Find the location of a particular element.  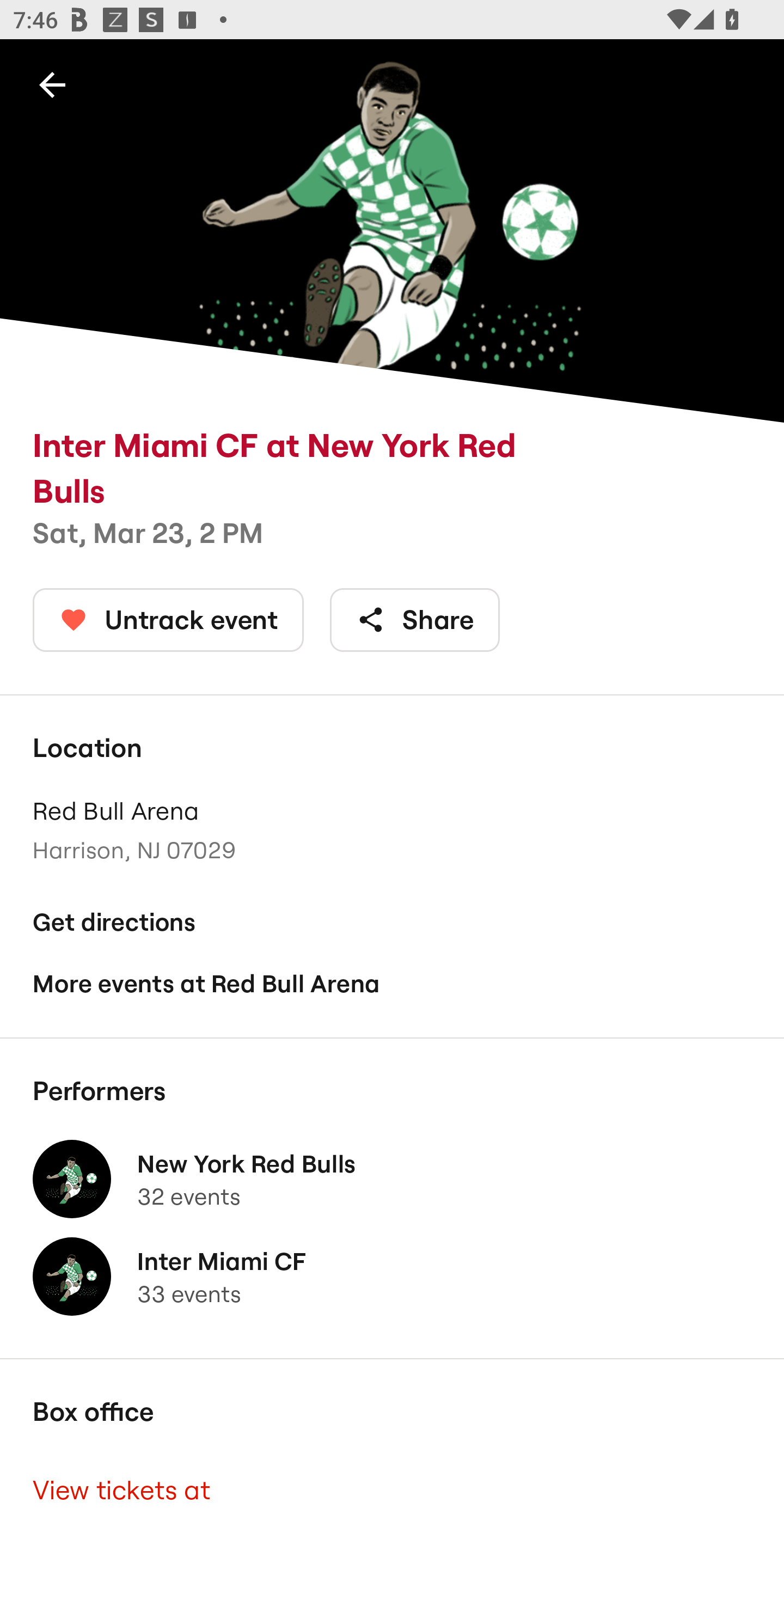

Inter Miami CF 33 events is located at coordinates (392, 1277).